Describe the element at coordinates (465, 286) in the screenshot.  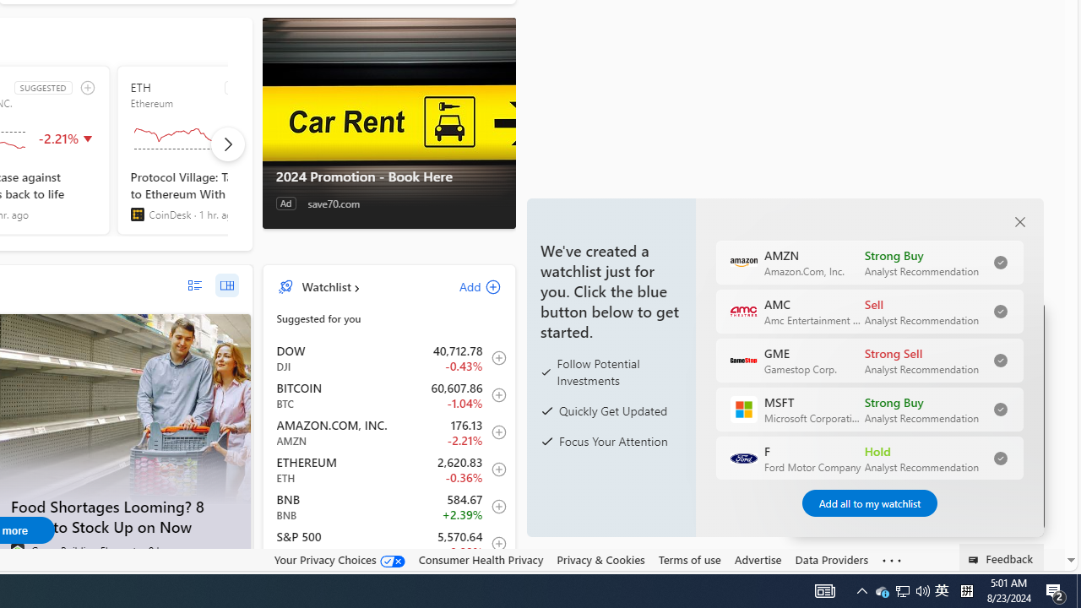
I see `Add` at that location.